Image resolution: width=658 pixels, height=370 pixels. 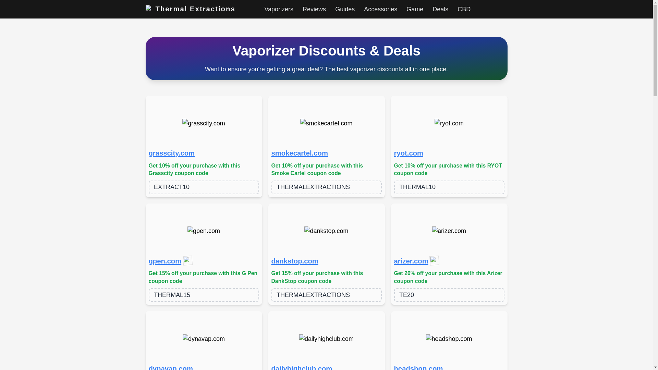 I want to click on headshop.com, so click(x=418, y=367).